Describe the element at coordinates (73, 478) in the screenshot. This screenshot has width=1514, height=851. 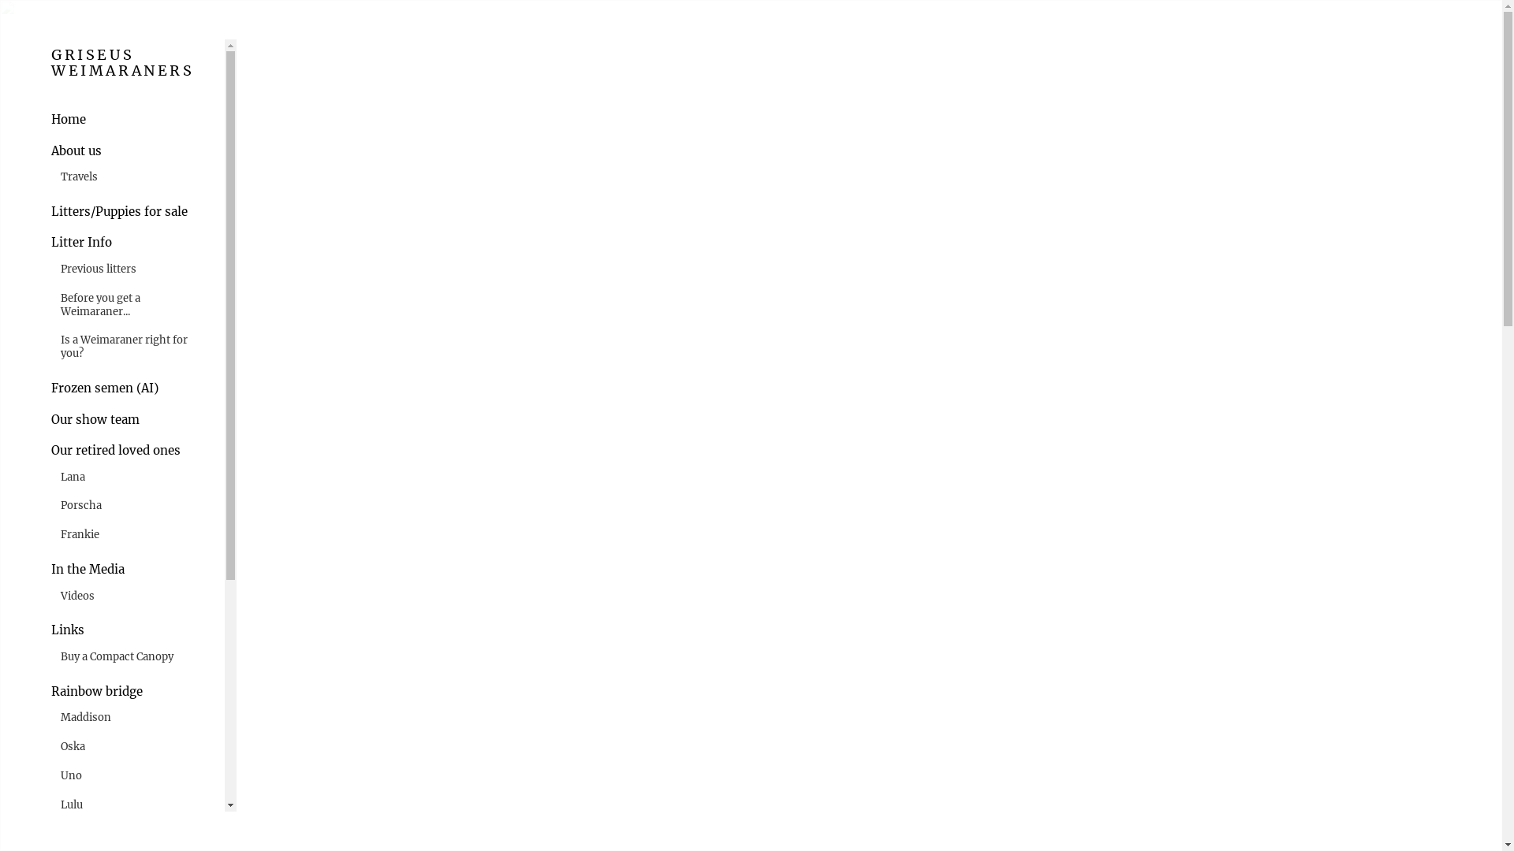
I see `Lana` at that location.